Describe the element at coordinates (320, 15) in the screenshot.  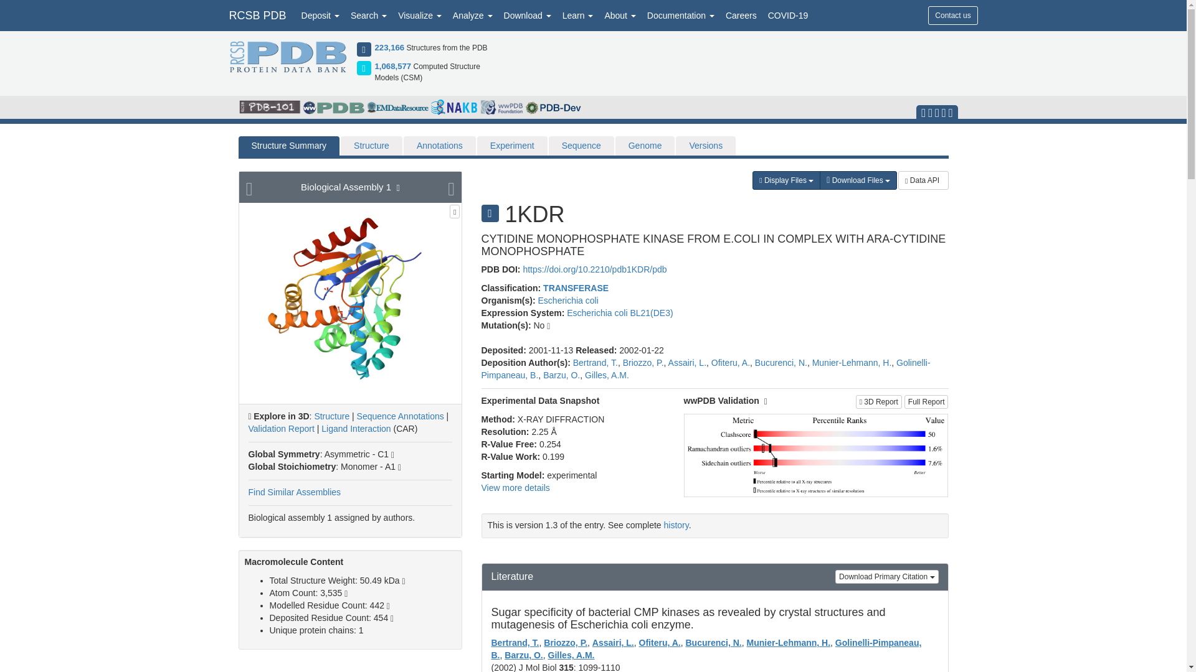
I see `Deposit ` at that location.